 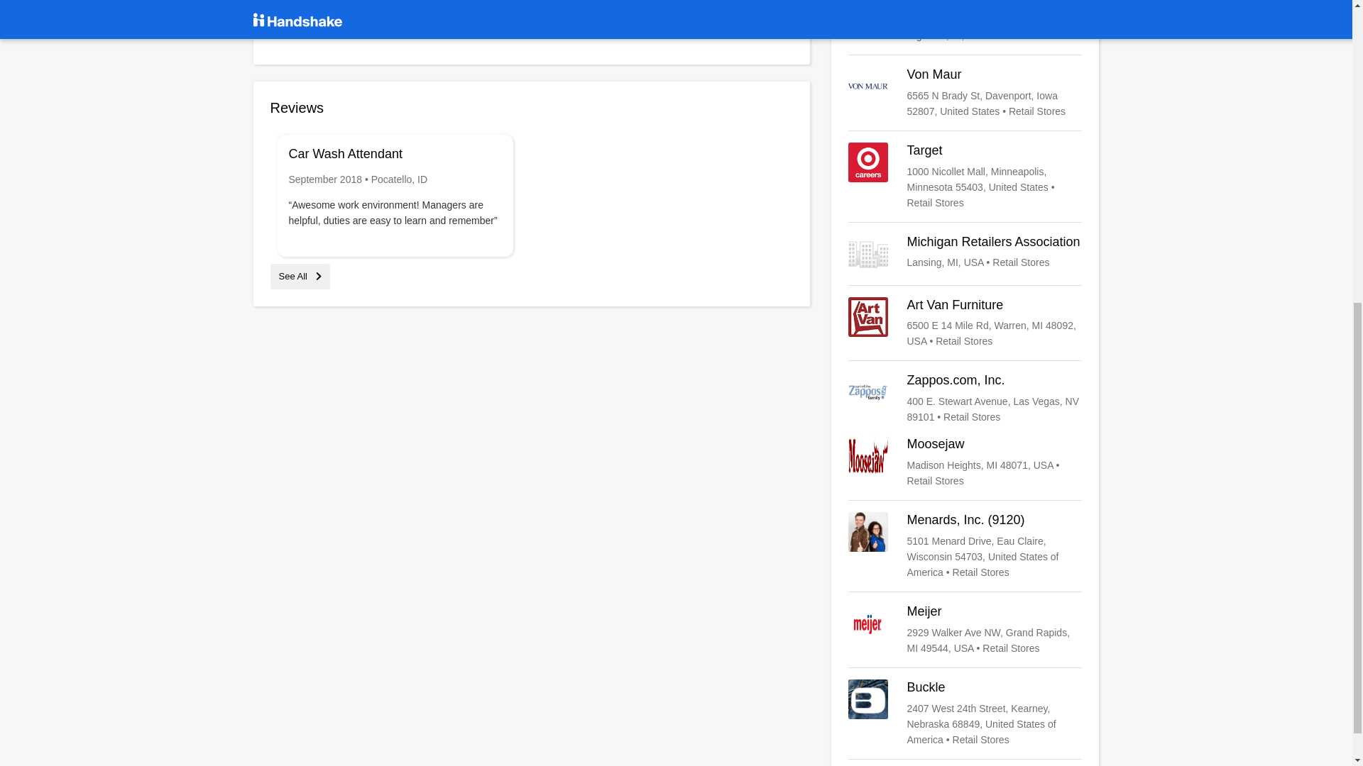 What do you see at coordinates (965, 462) in the screenshot?
I see `Moosejaw` at bounding box center [965, 462].